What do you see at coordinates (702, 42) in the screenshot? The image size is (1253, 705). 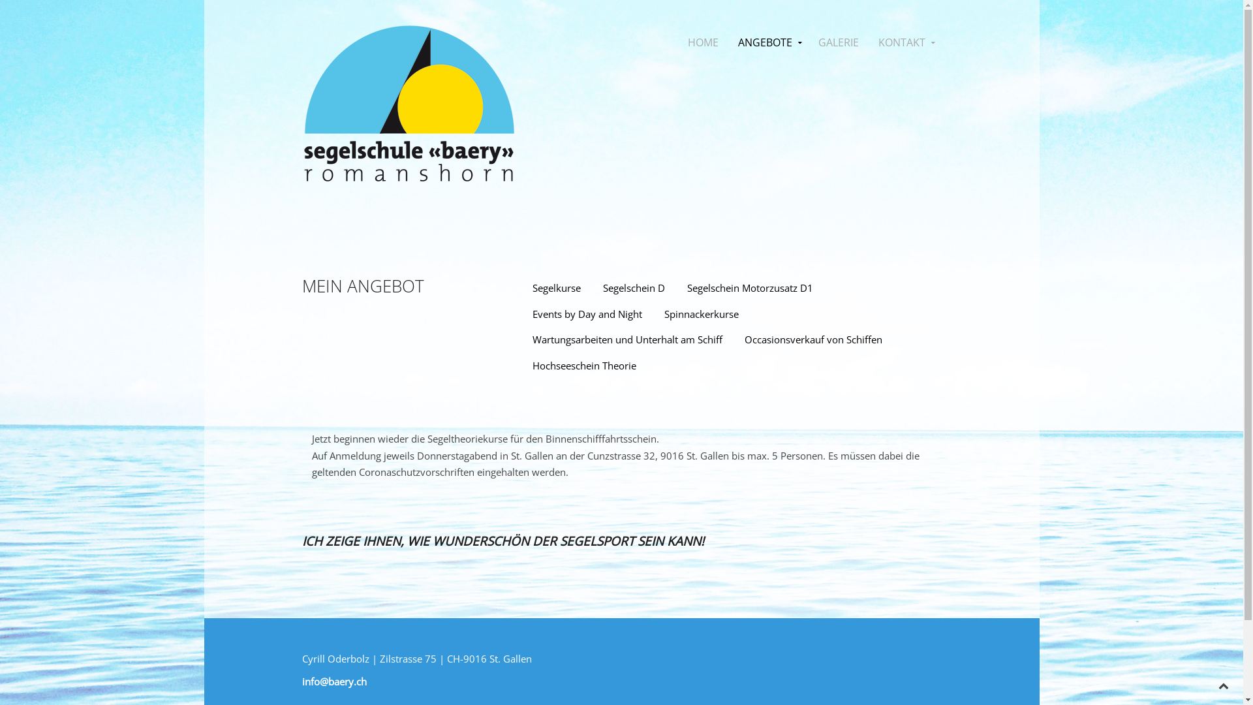 I see `HOME` at bounding box center [702, 42].